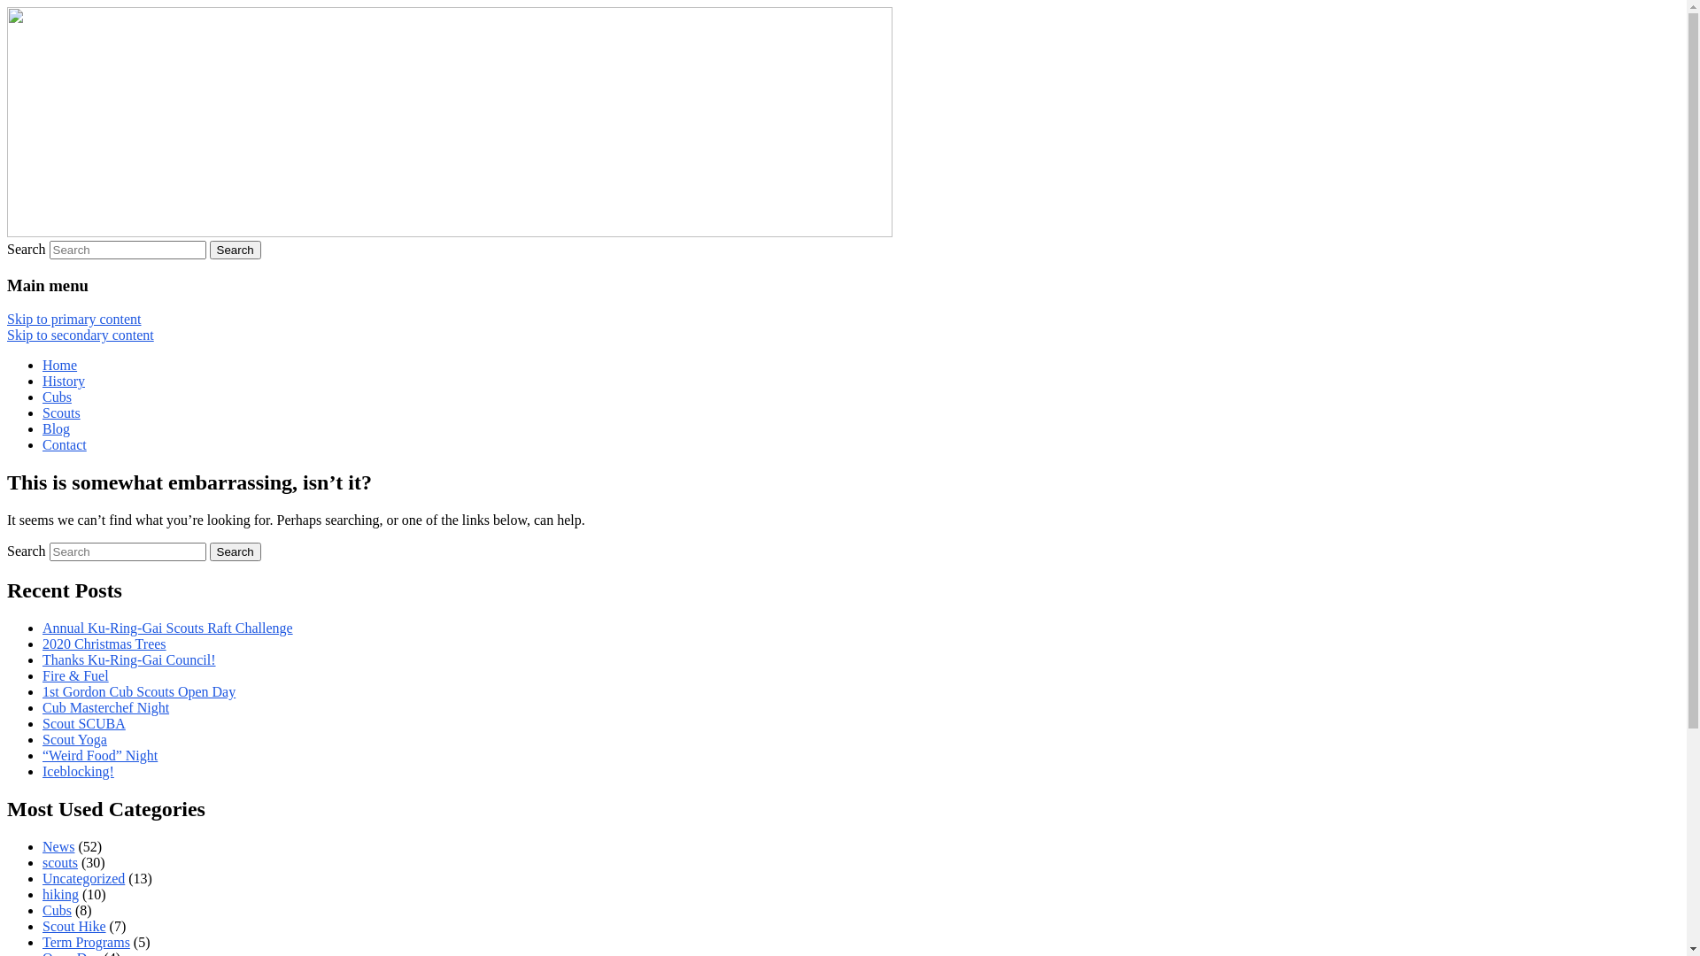 The image size is (1700, 956). Describe the element at coordinates (74, 926) in the screenshot. I see `Scout Hike` at that location.